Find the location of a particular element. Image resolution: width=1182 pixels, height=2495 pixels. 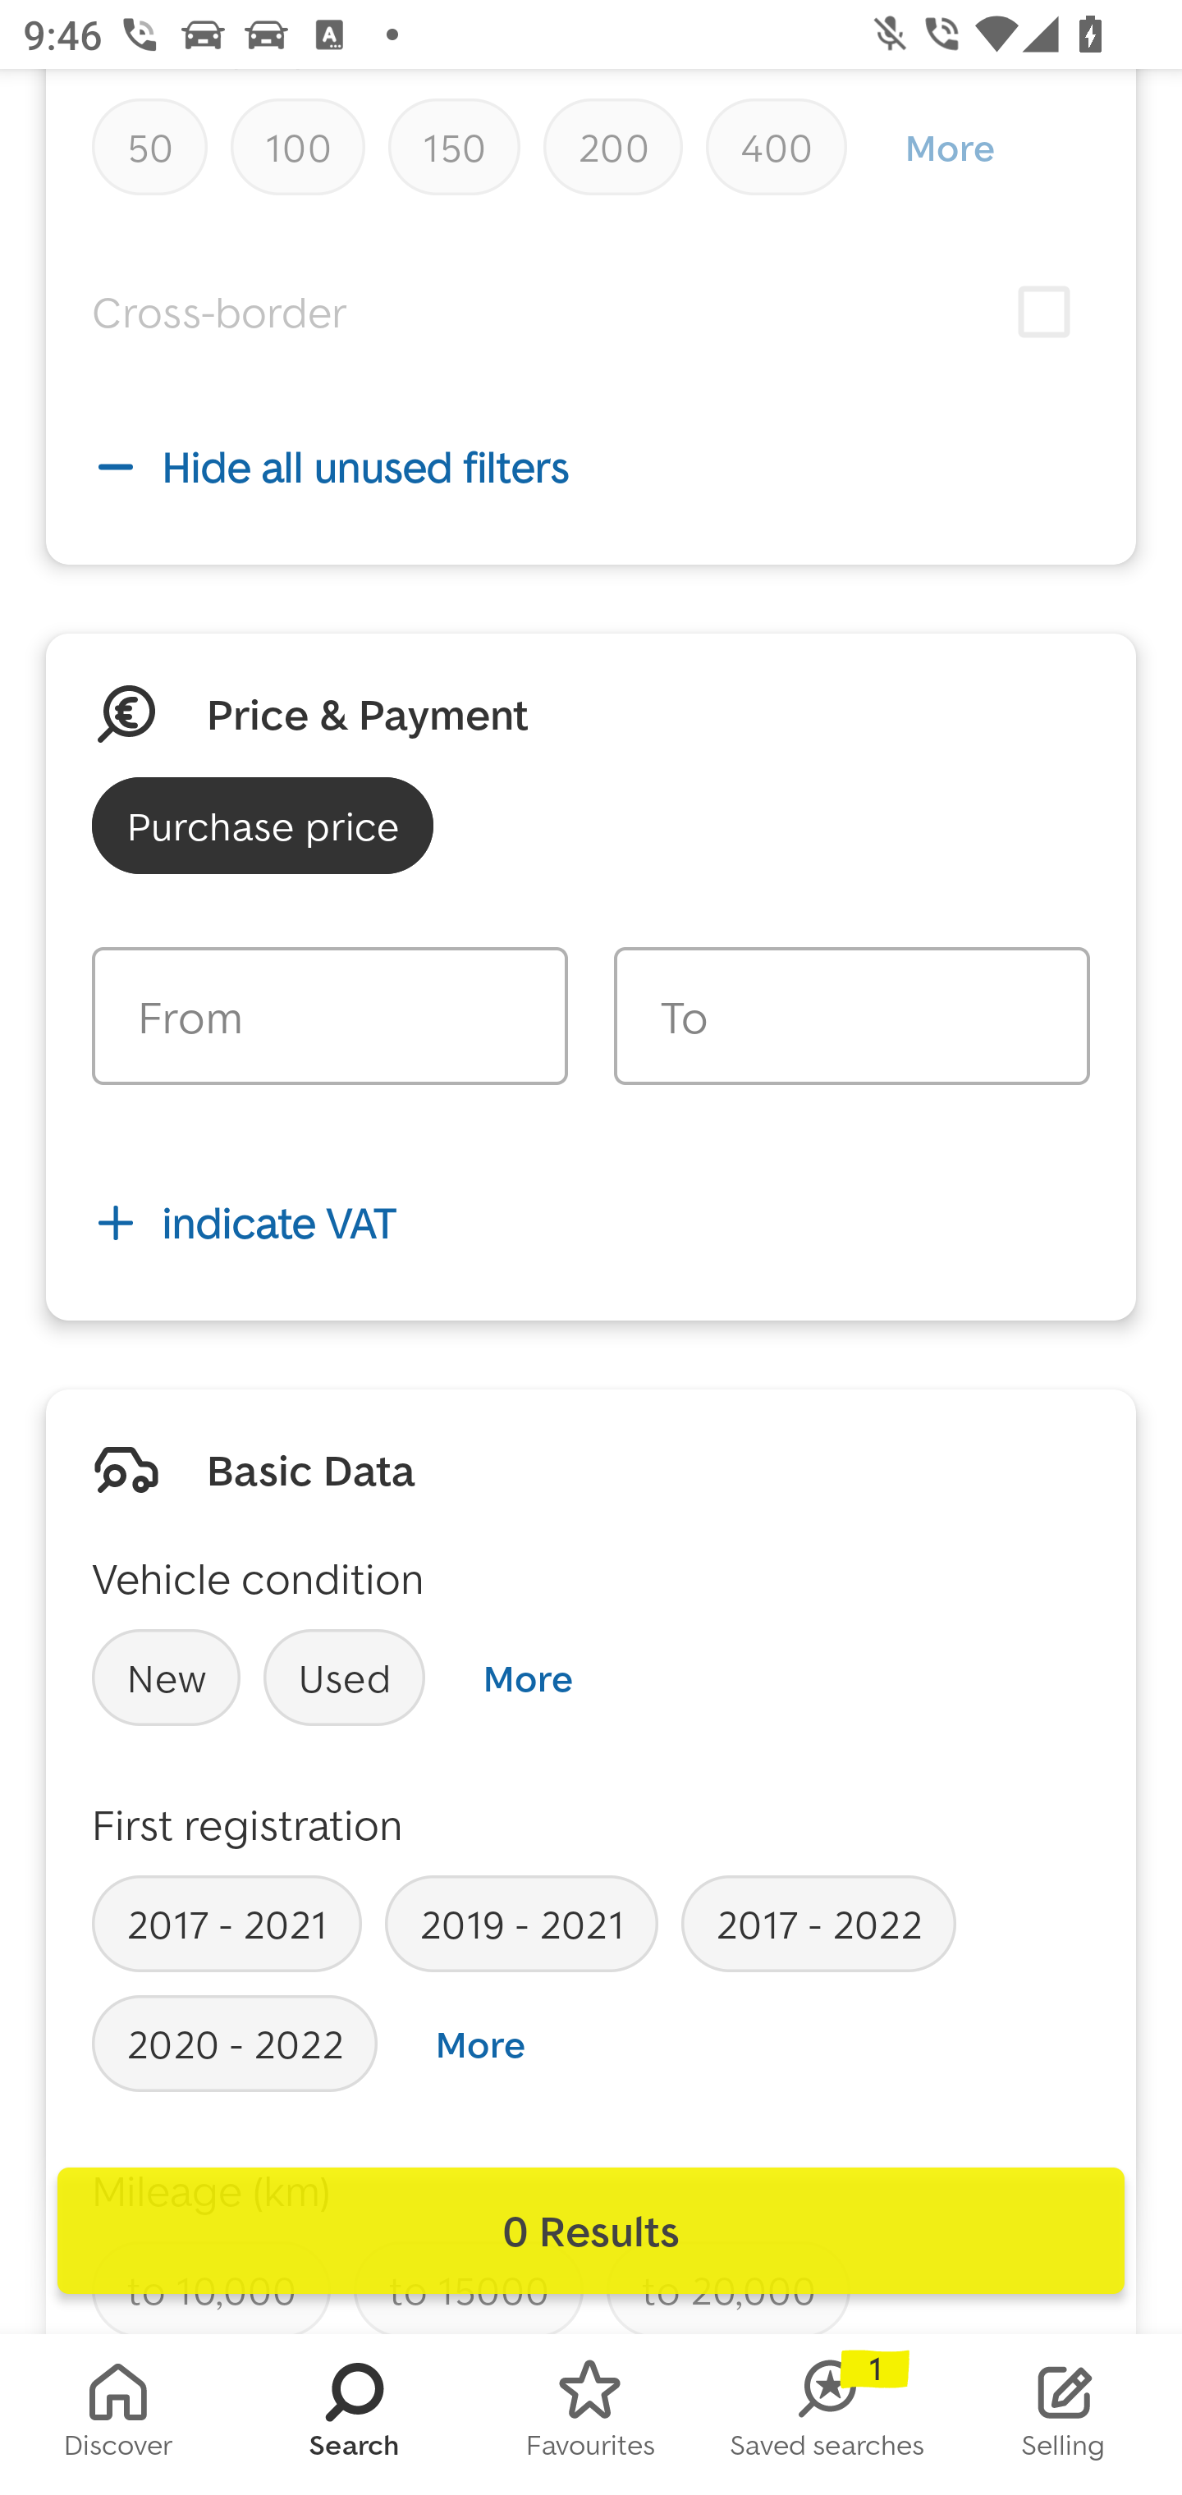

2017 - 2021 is located at coordinates (227, 1924).